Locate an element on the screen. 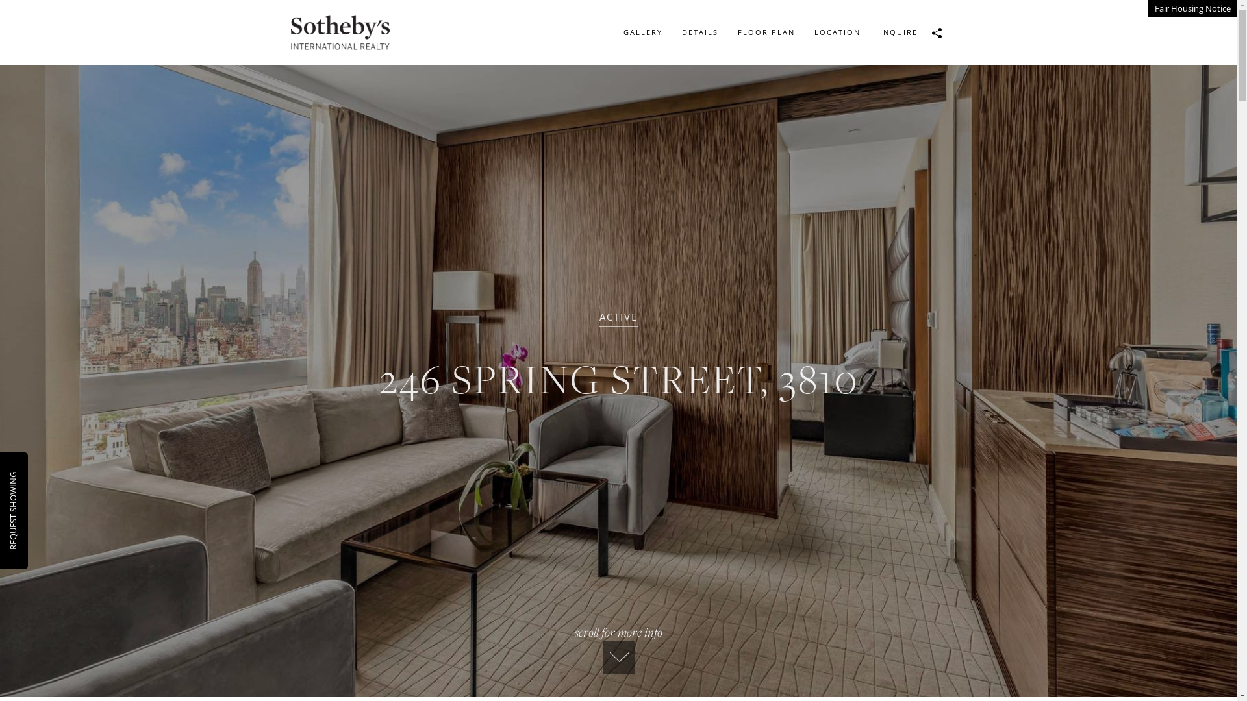  GALLERY is located at coordinates (642, 32).